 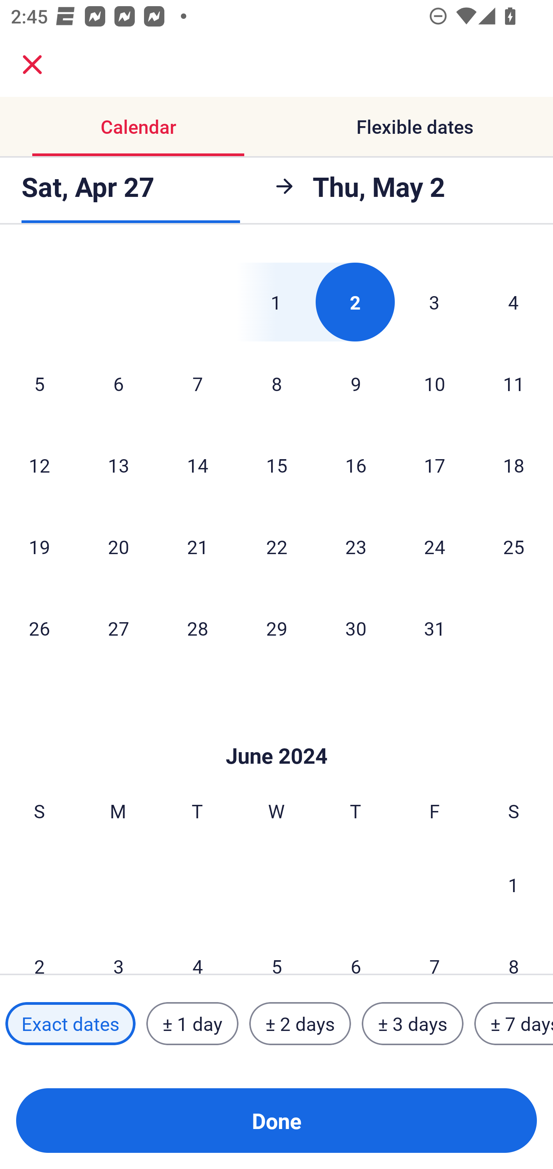 What do you see at coordinates (412, 1023) in the screenshot?
I see `± 3 days` at bounding box center [412, 1023].